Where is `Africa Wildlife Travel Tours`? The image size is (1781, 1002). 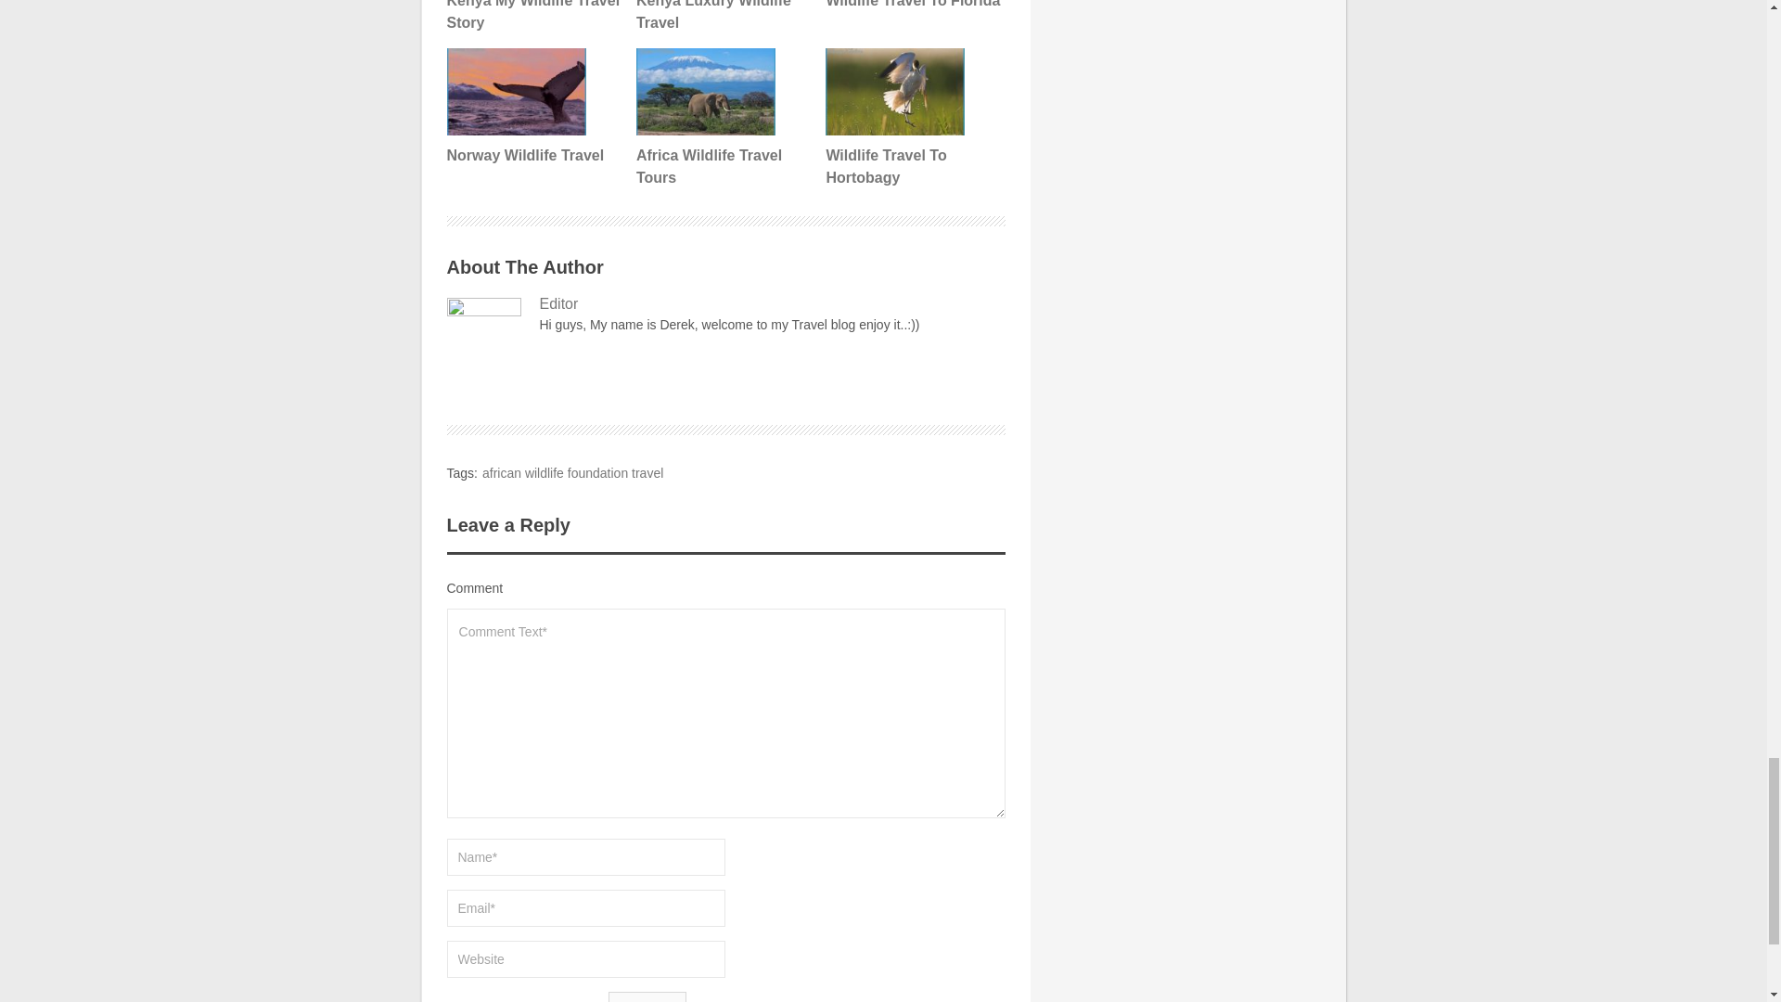
Africa Wildlife Travel Tours is located at coordinates (724, 119).